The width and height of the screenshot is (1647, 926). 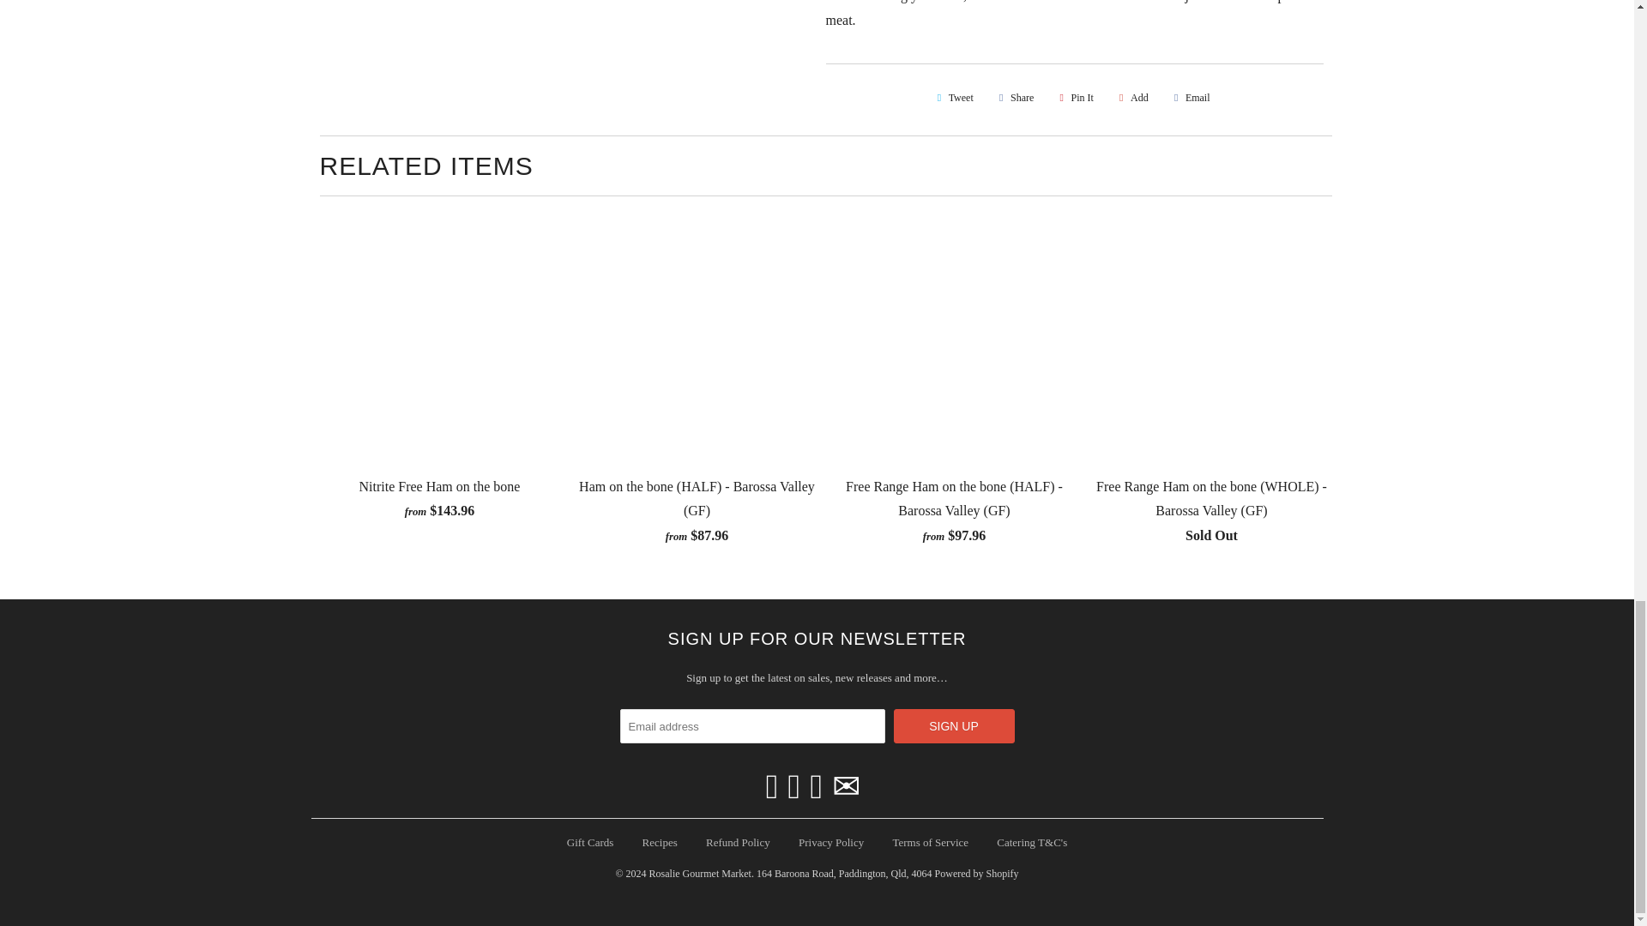 What do you see at coordinates (1014, 98) in the screenshot?
I see `Share this on Facebook` at bounding box center [1014, 98].